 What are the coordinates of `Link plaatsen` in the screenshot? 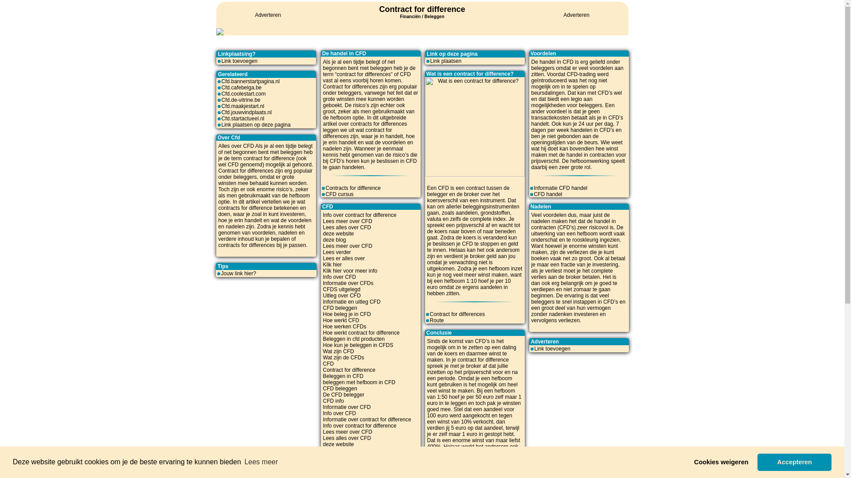 It's located at (446, 61).